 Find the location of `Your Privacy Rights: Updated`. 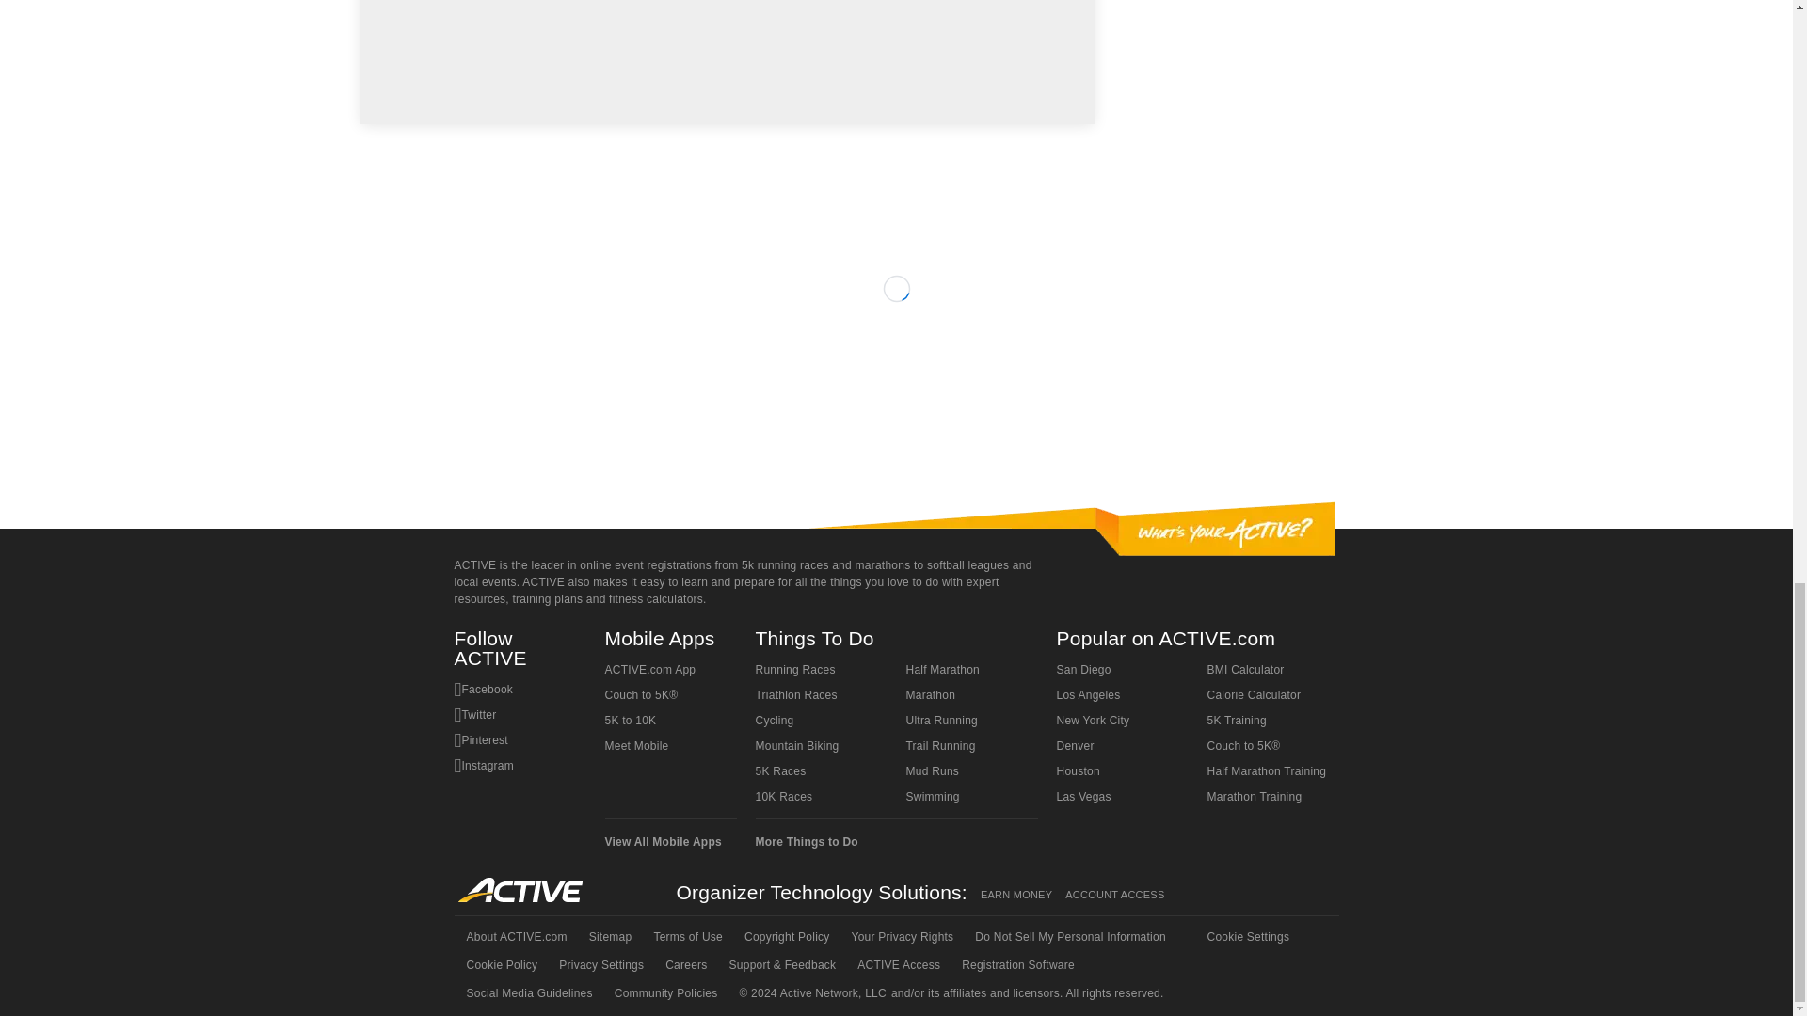

Your Privacy Rights: Updated is located at coordinates (902, 936).